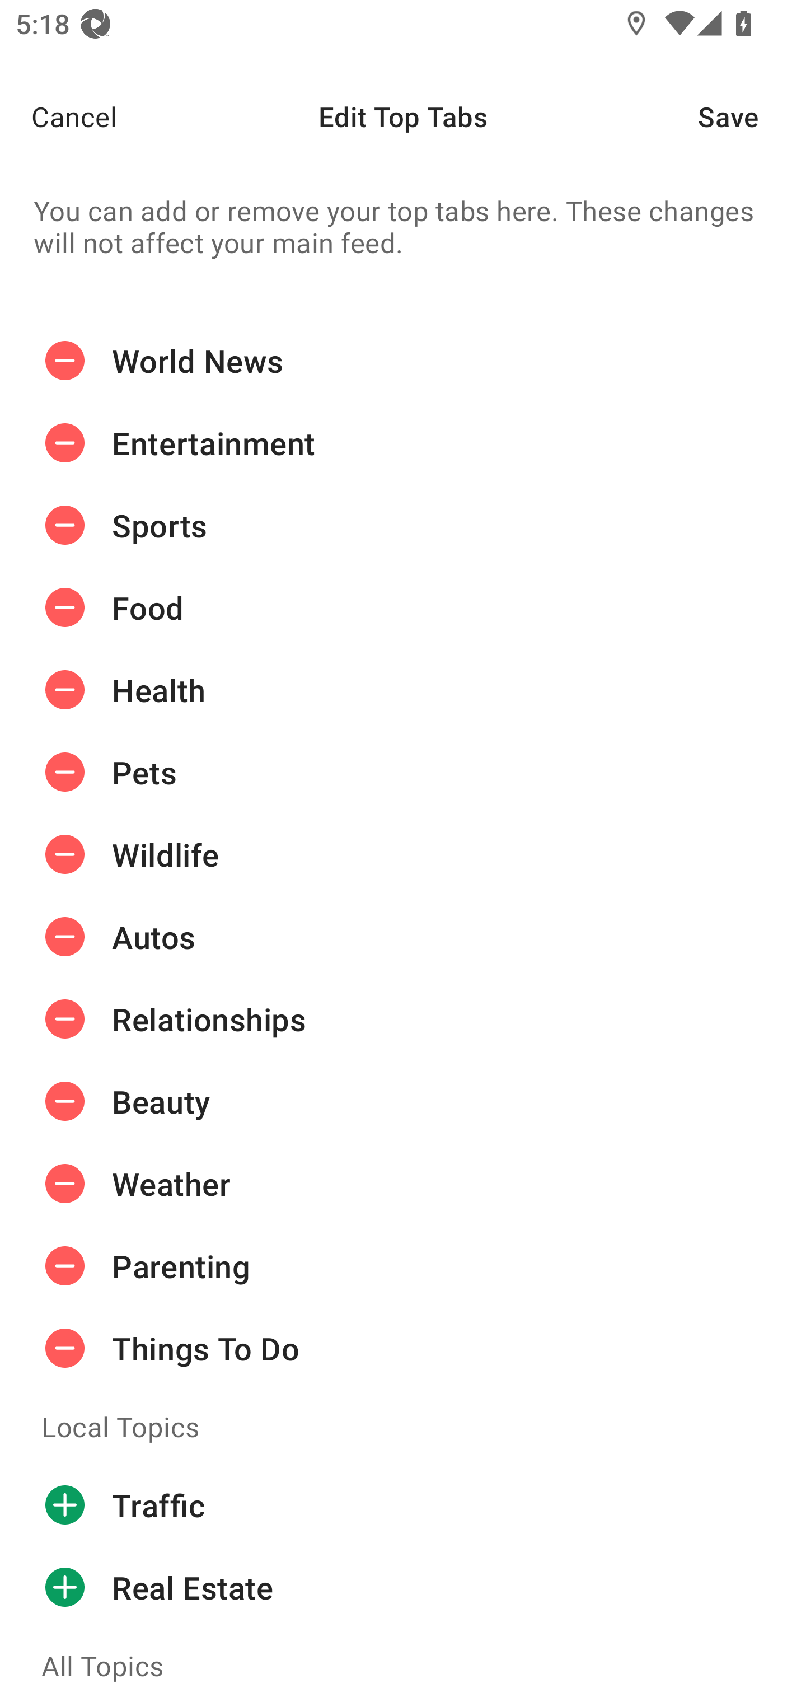  Describe the element at coordinates (403, 1505) in the screenshot. I see `Traffic` at that location.